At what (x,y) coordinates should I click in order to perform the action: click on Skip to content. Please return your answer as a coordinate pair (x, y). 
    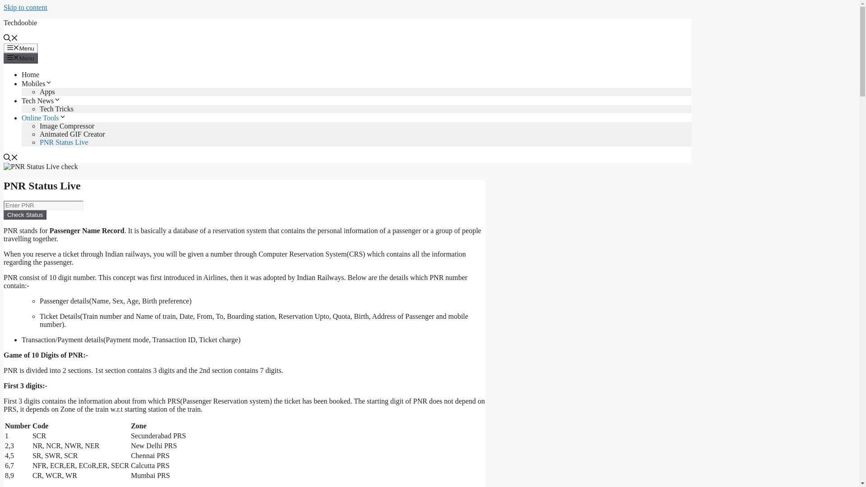
    Looking at the image, I should click on (25, 7).